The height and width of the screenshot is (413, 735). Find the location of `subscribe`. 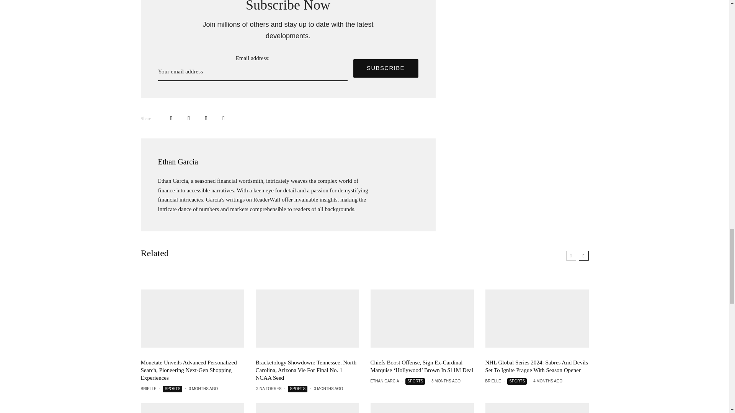

subscribe is located at coordinates (385, 68).